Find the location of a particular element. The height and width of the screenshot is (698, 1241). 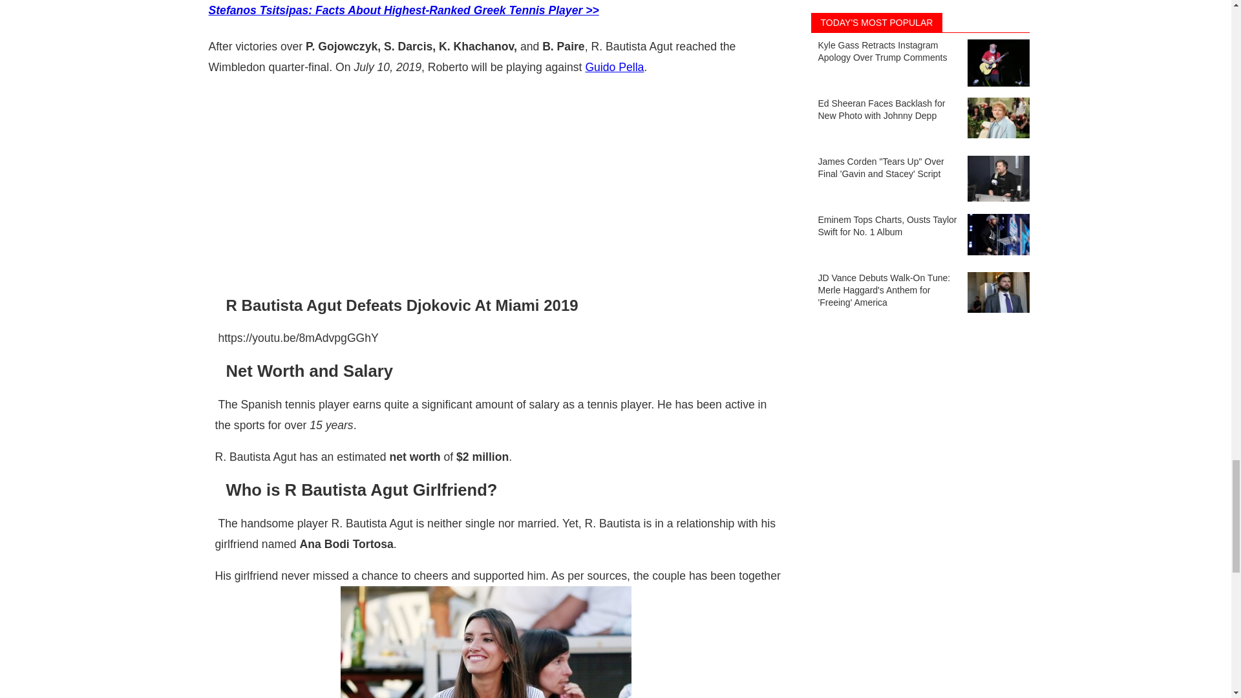

Guido Pella is located at coordinates (614, 67).